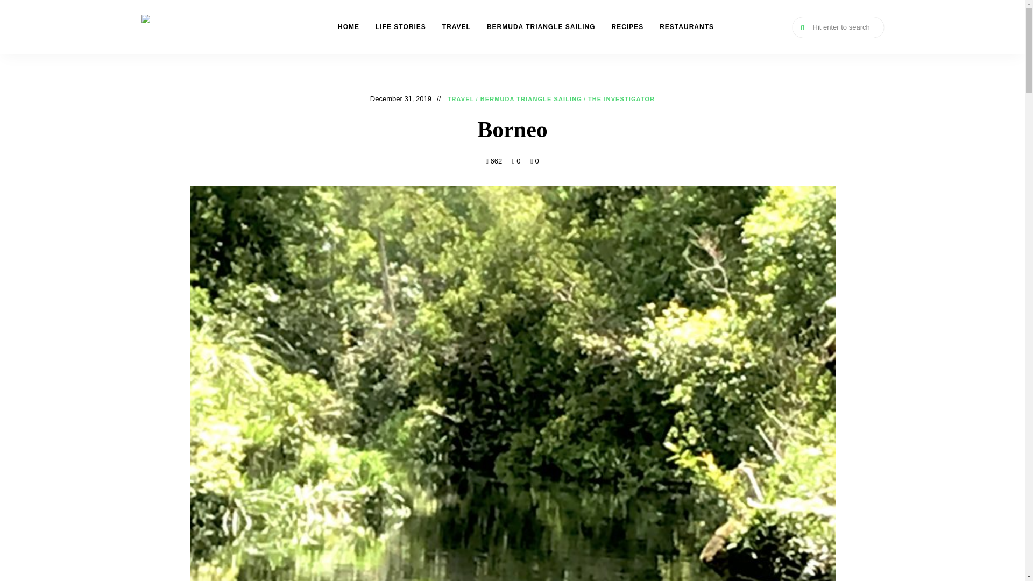  What do you see at coordinates (400, 27) in the screenshot?
I see `LIFE STORIES` at bounding box center [400, 27].